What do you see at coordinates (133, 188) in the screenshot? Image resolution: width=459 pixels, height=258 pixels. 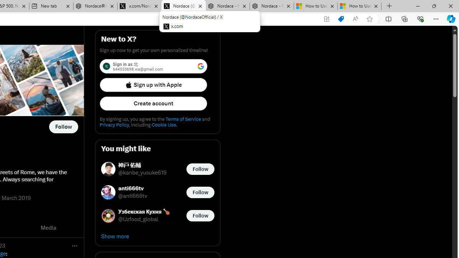 I see `anti666tv` at bounding box center [133, 188].